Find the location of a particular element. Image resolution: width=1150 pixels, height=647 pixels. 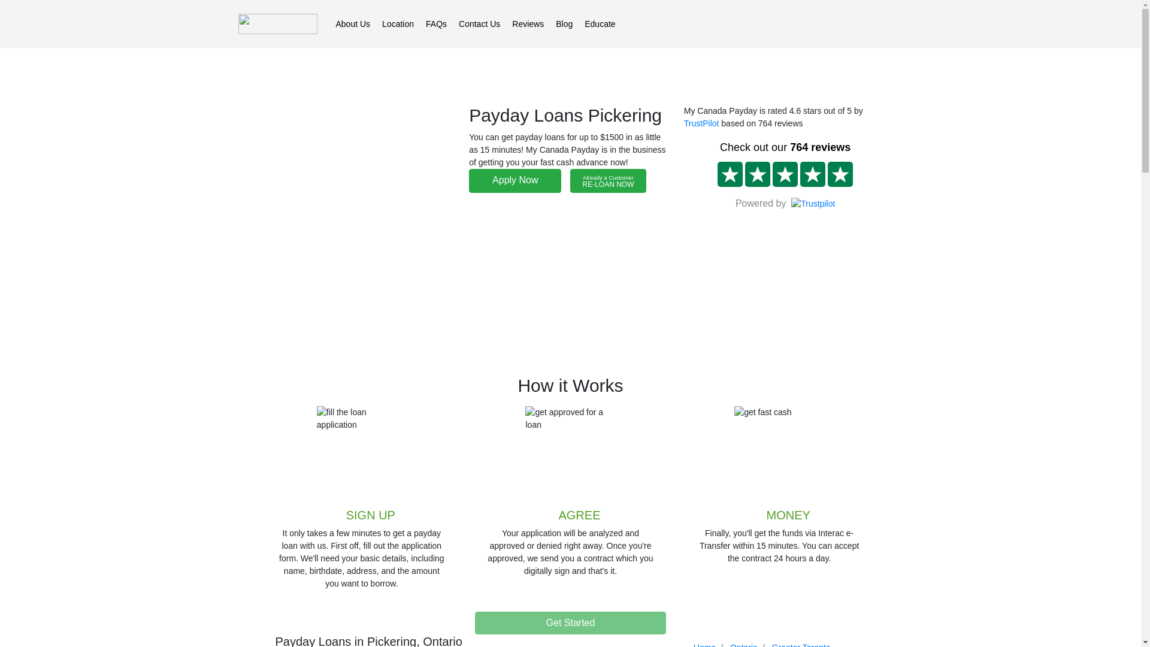

Get Started is located at coordinates (801, 645).